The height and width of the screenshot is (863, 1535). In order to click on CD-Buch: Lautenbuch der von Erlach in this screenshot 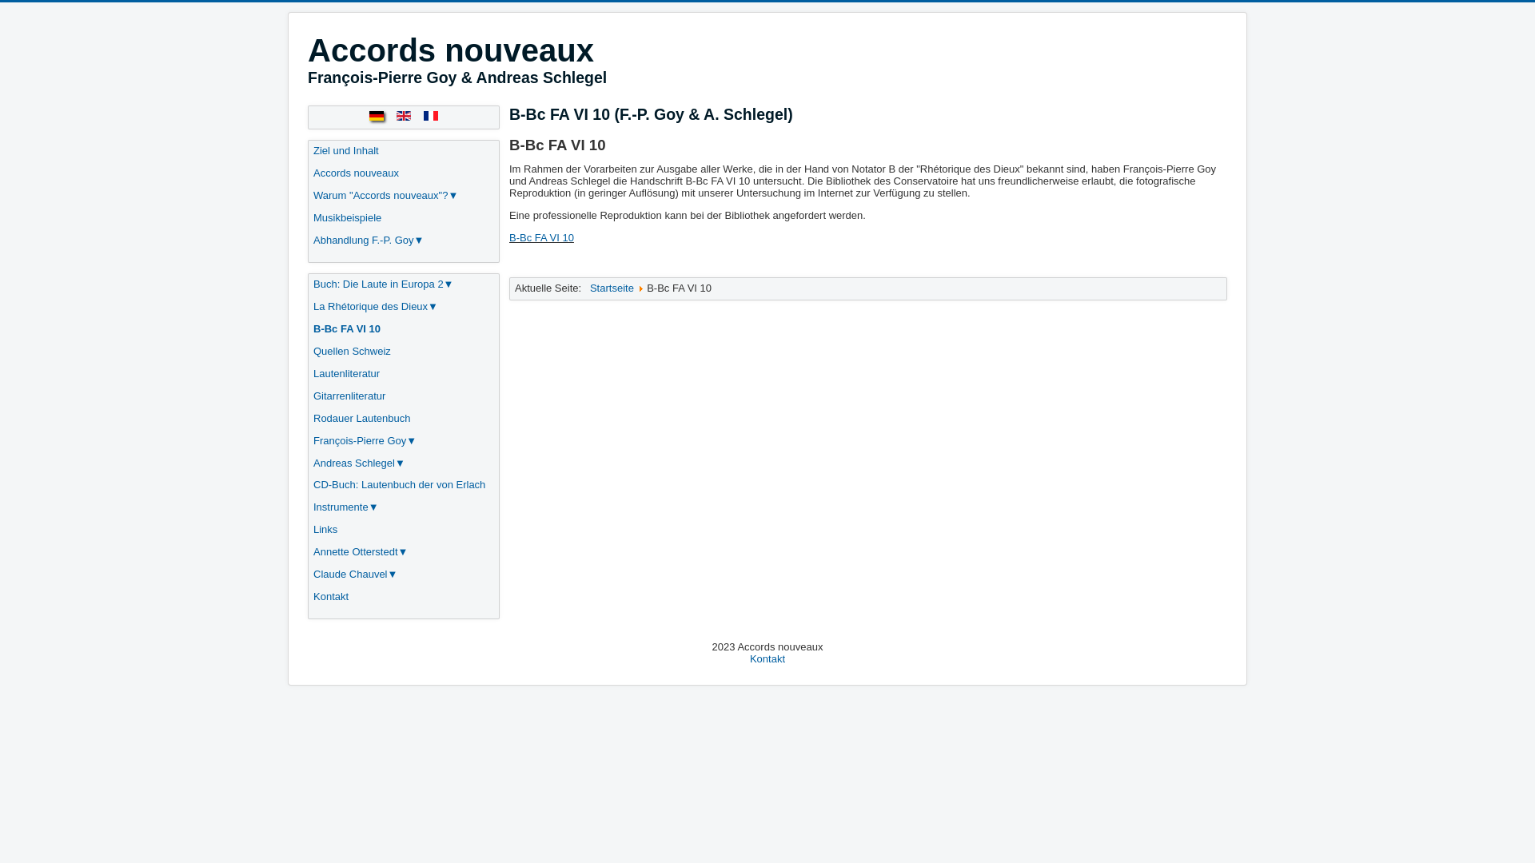, I will do `click(400, 484)`.